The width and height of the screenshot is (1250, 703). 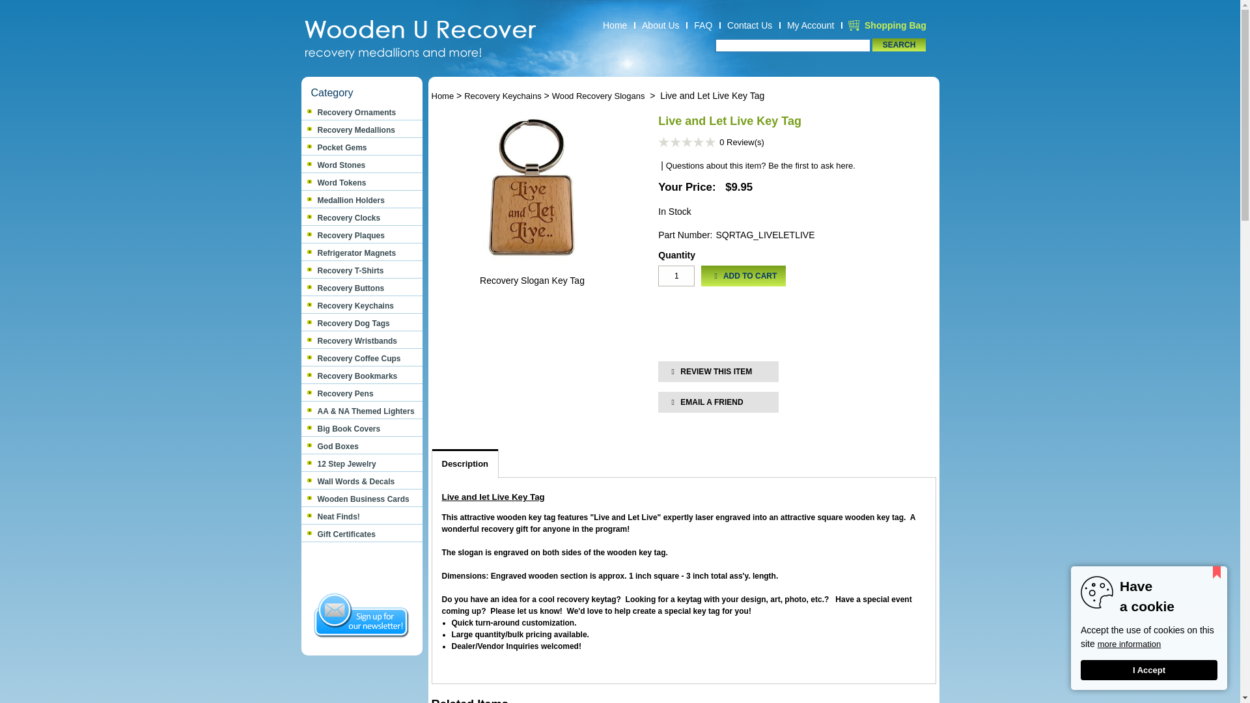 I want to click on Big Book Covers, so click(x=361, y=429).